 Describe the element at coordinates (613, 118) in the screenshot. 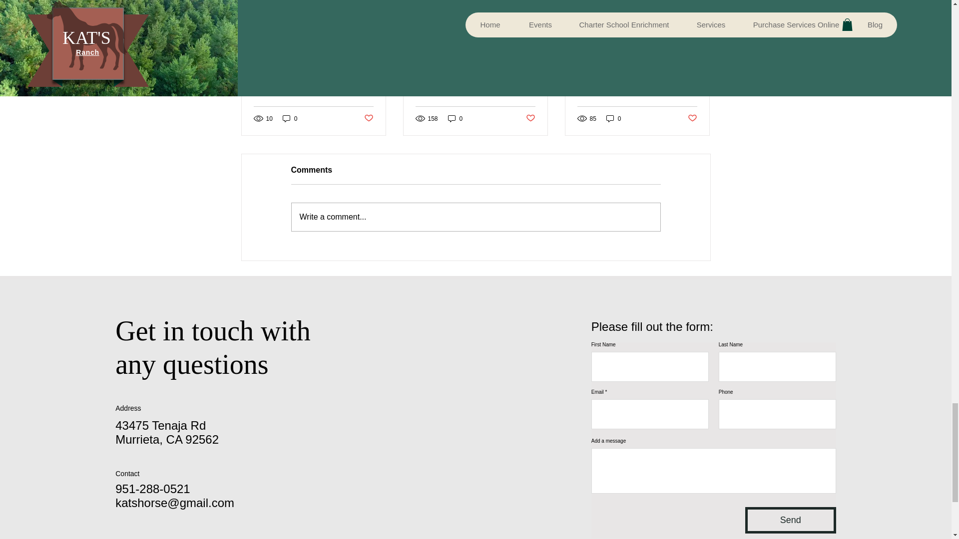

I see `0` at that location.